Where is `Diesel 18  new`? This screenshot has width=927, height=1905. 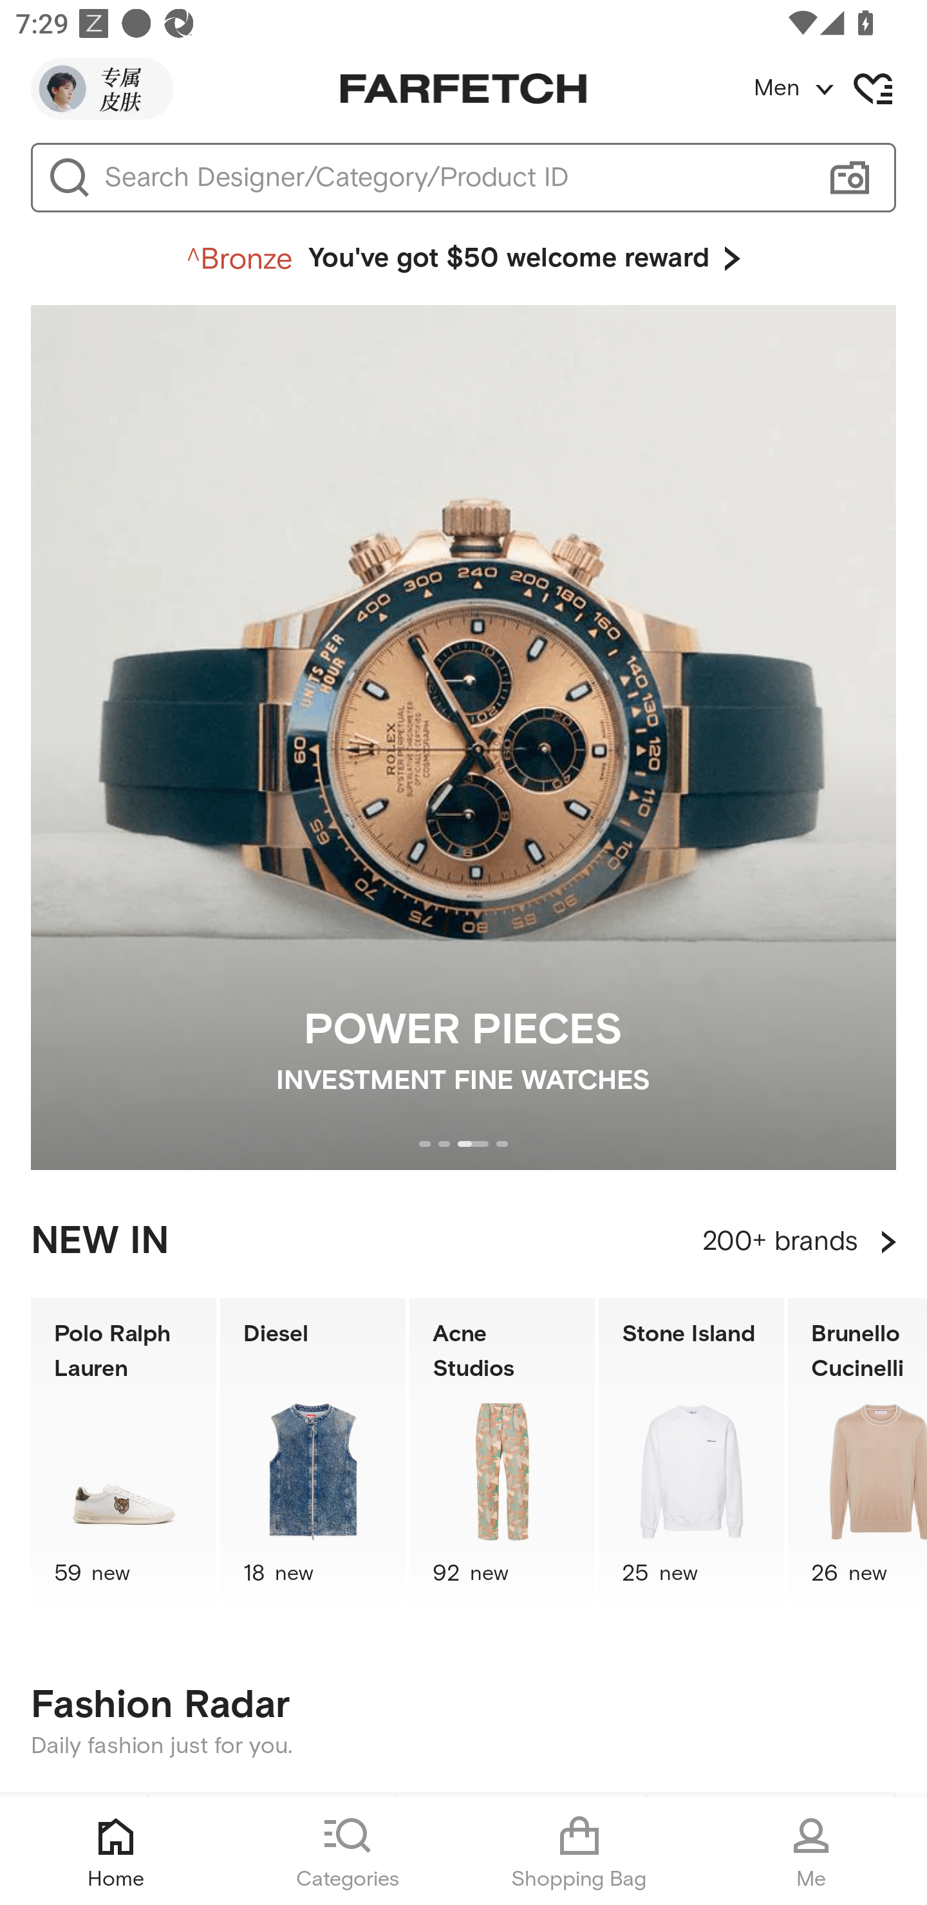 Diesel 18  new is located at coordinates (313, 1454).